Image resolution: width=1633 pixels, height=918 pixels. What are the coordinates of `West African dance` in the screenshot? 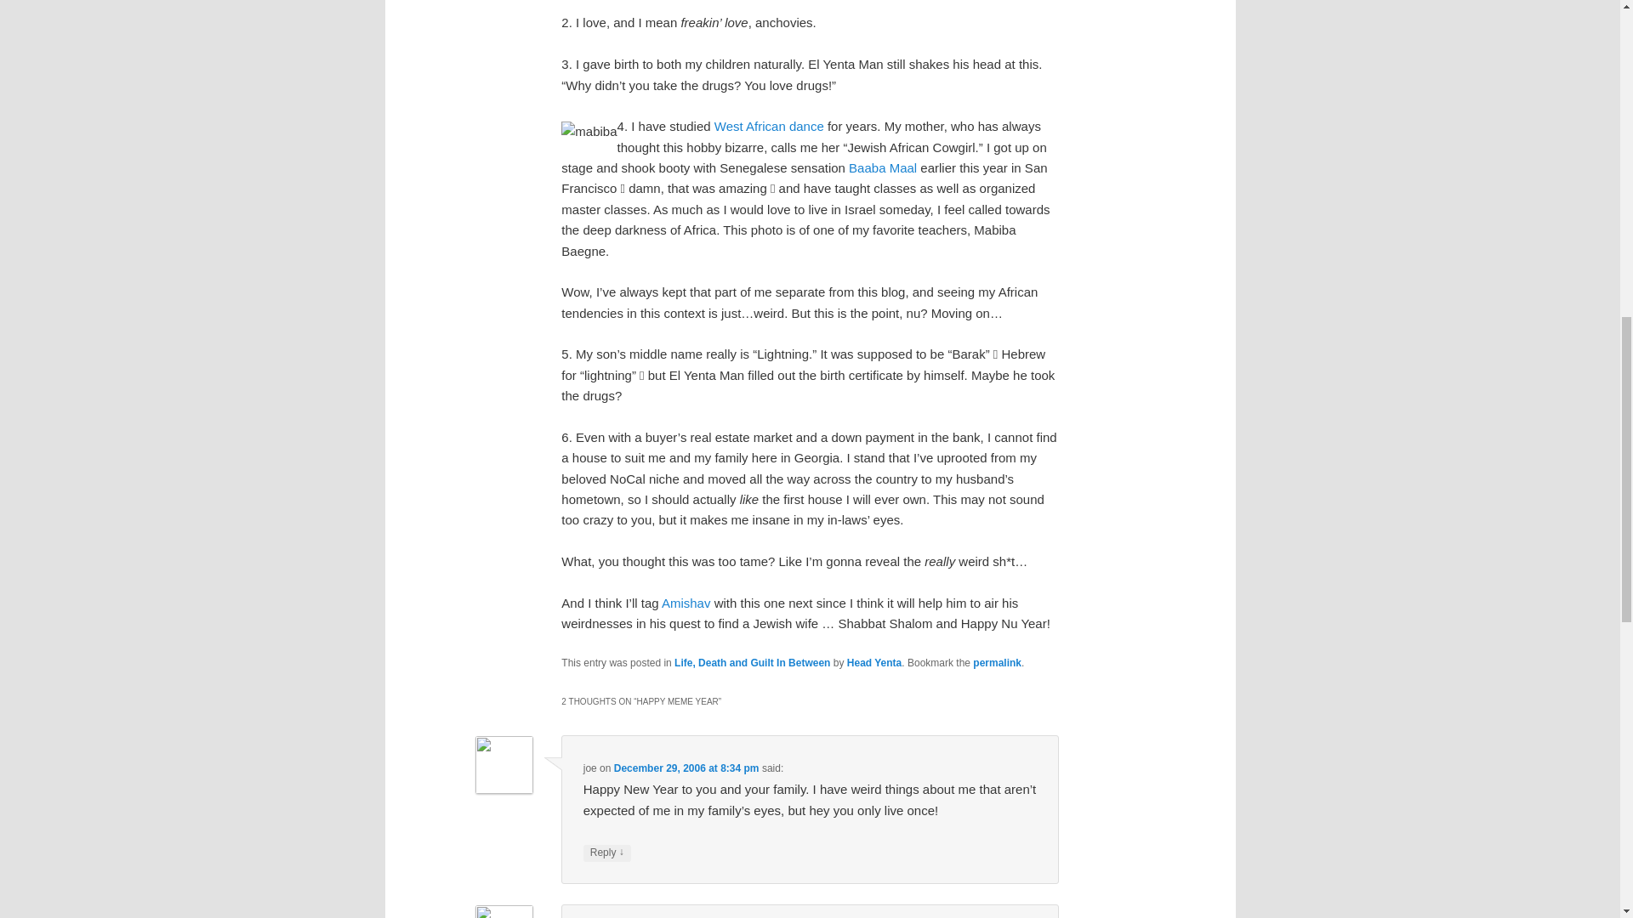 It's located at (769, 126).